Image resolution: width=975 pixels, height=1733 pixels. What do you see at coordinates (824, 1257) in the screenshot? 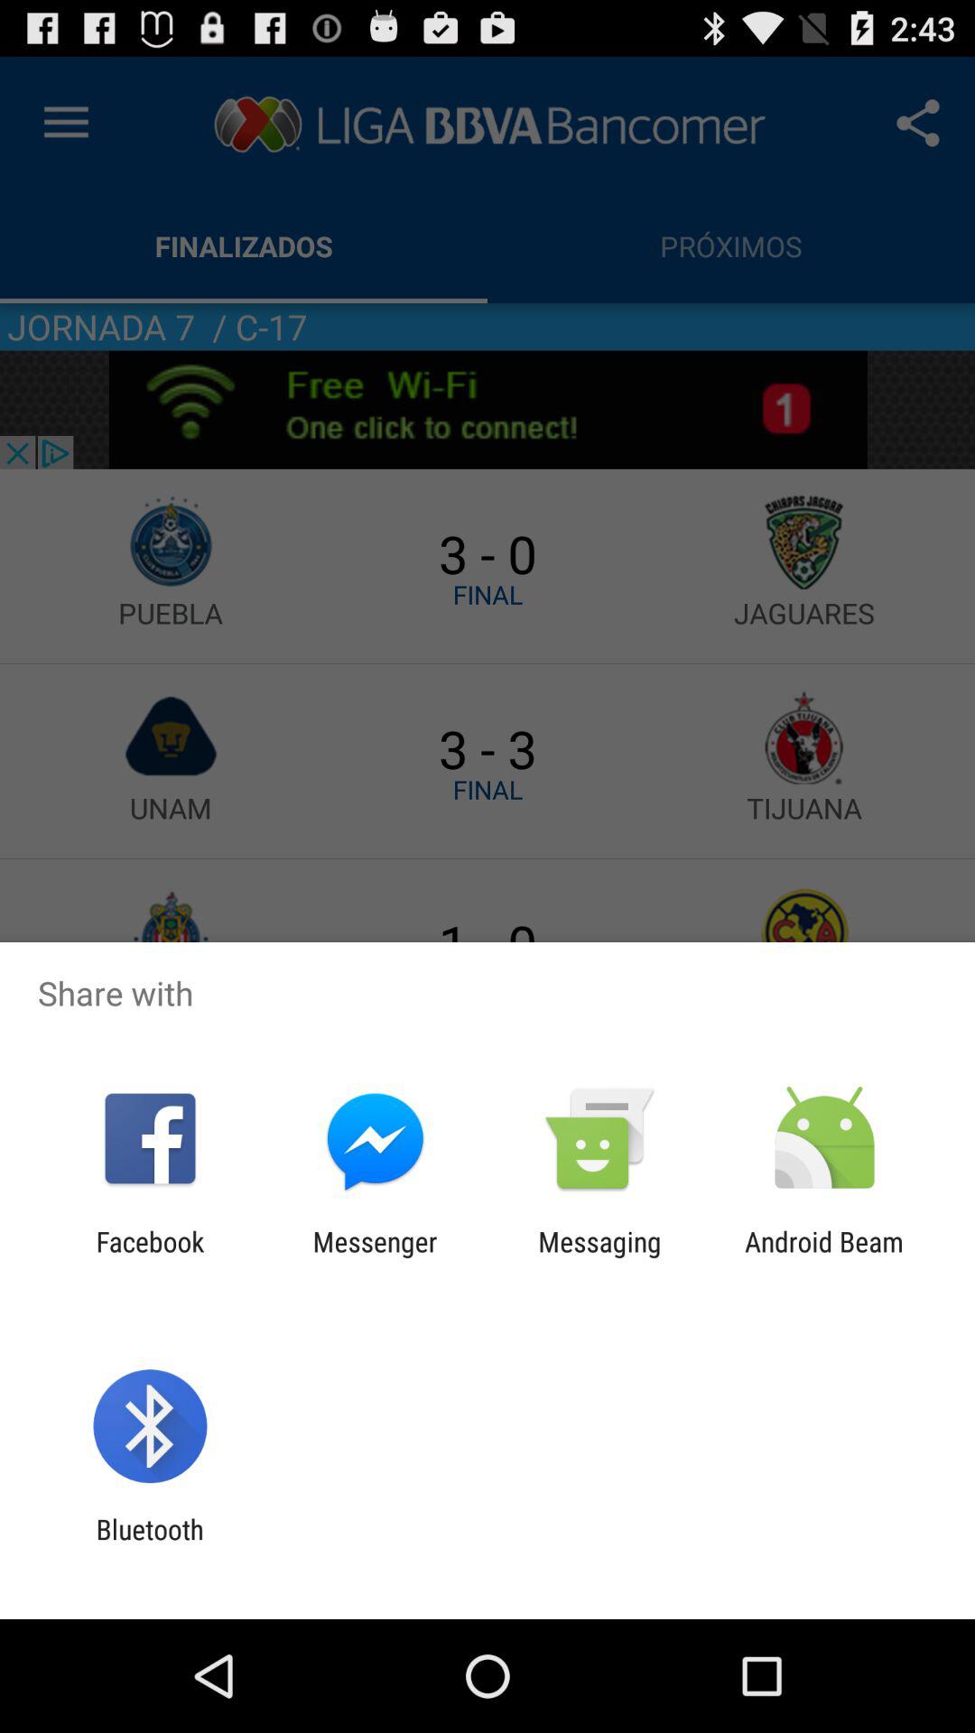
I see `open the android beam item` at bounding box center [824, 1257].